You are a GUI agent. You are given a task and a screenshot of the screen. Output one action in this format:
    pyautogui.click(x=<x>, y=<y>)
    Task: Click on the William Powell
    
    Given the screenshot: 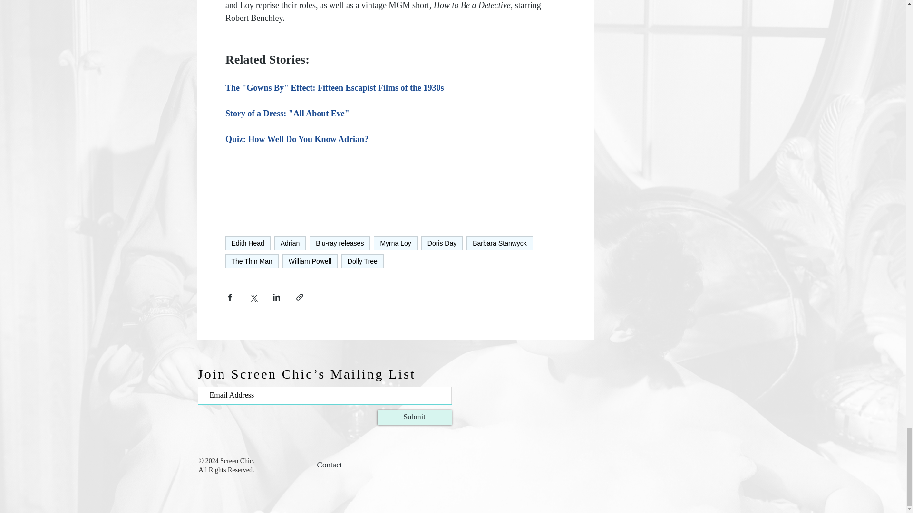 What is the action you would take?
    pyautogui.click(x=310, y=261)
    